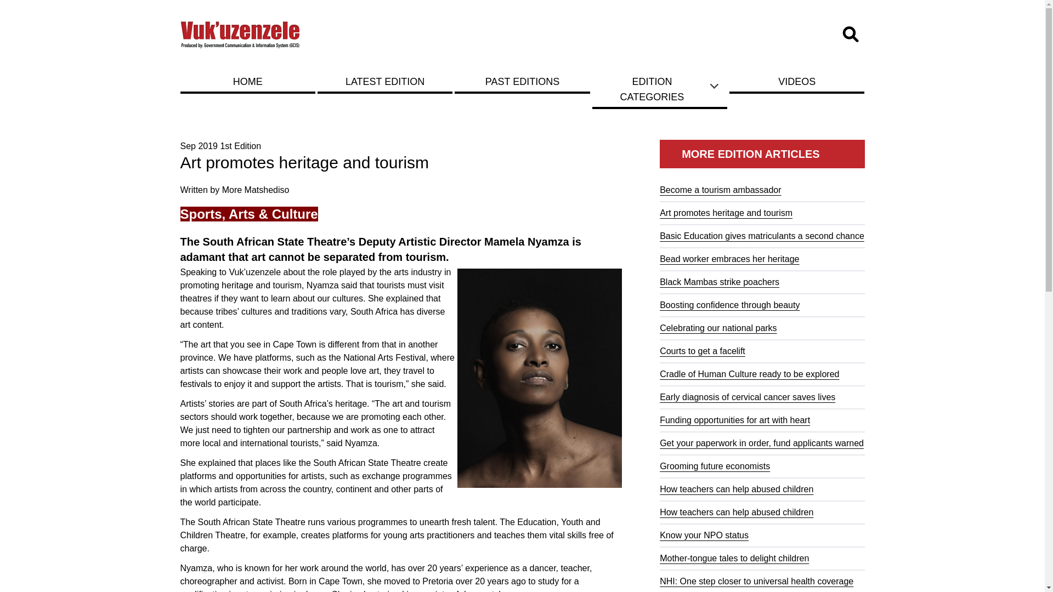  I want to click on Redirect to the latest Book, so click(385, 81).